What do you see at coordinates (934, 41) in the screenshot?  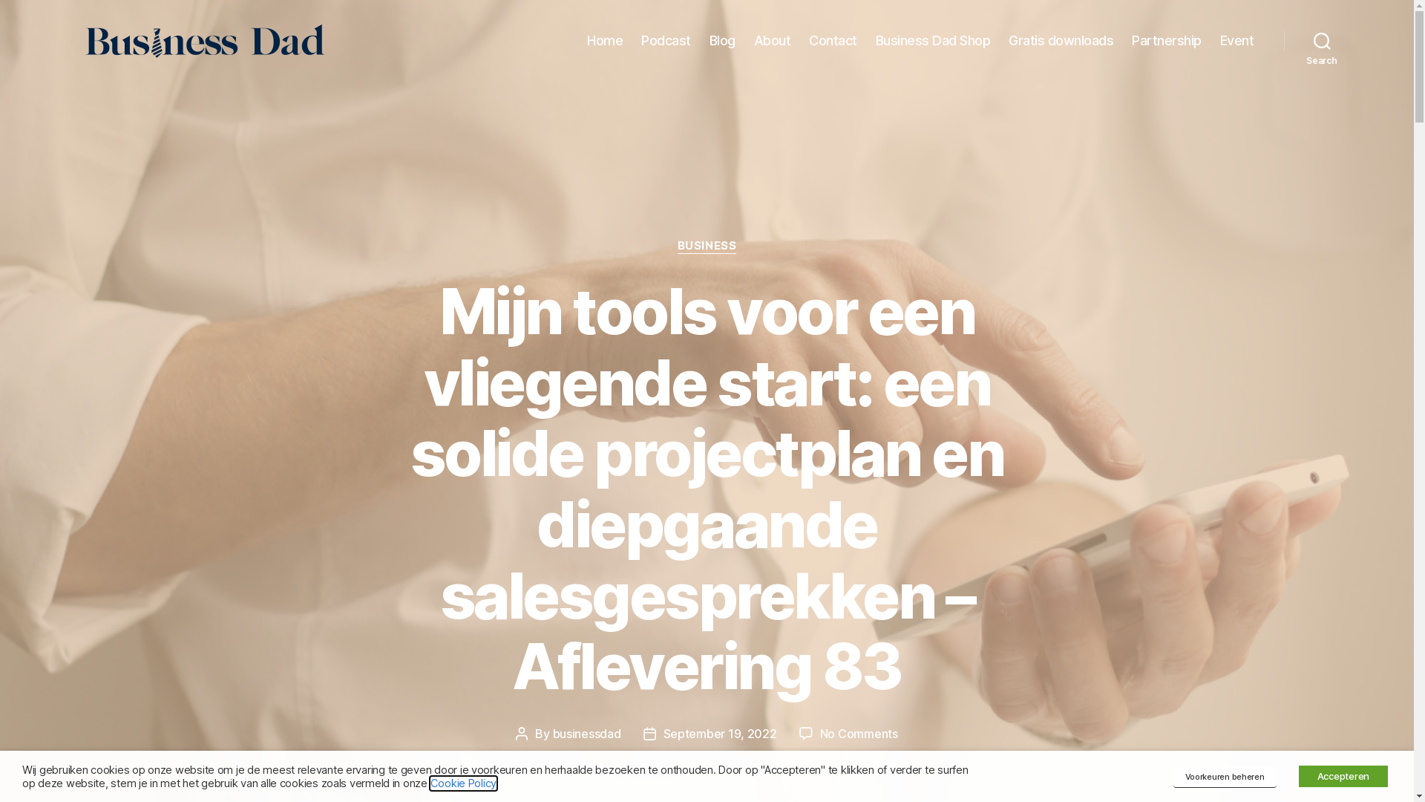 I see `Business Dad Shop` at bounding box center [934, 41].